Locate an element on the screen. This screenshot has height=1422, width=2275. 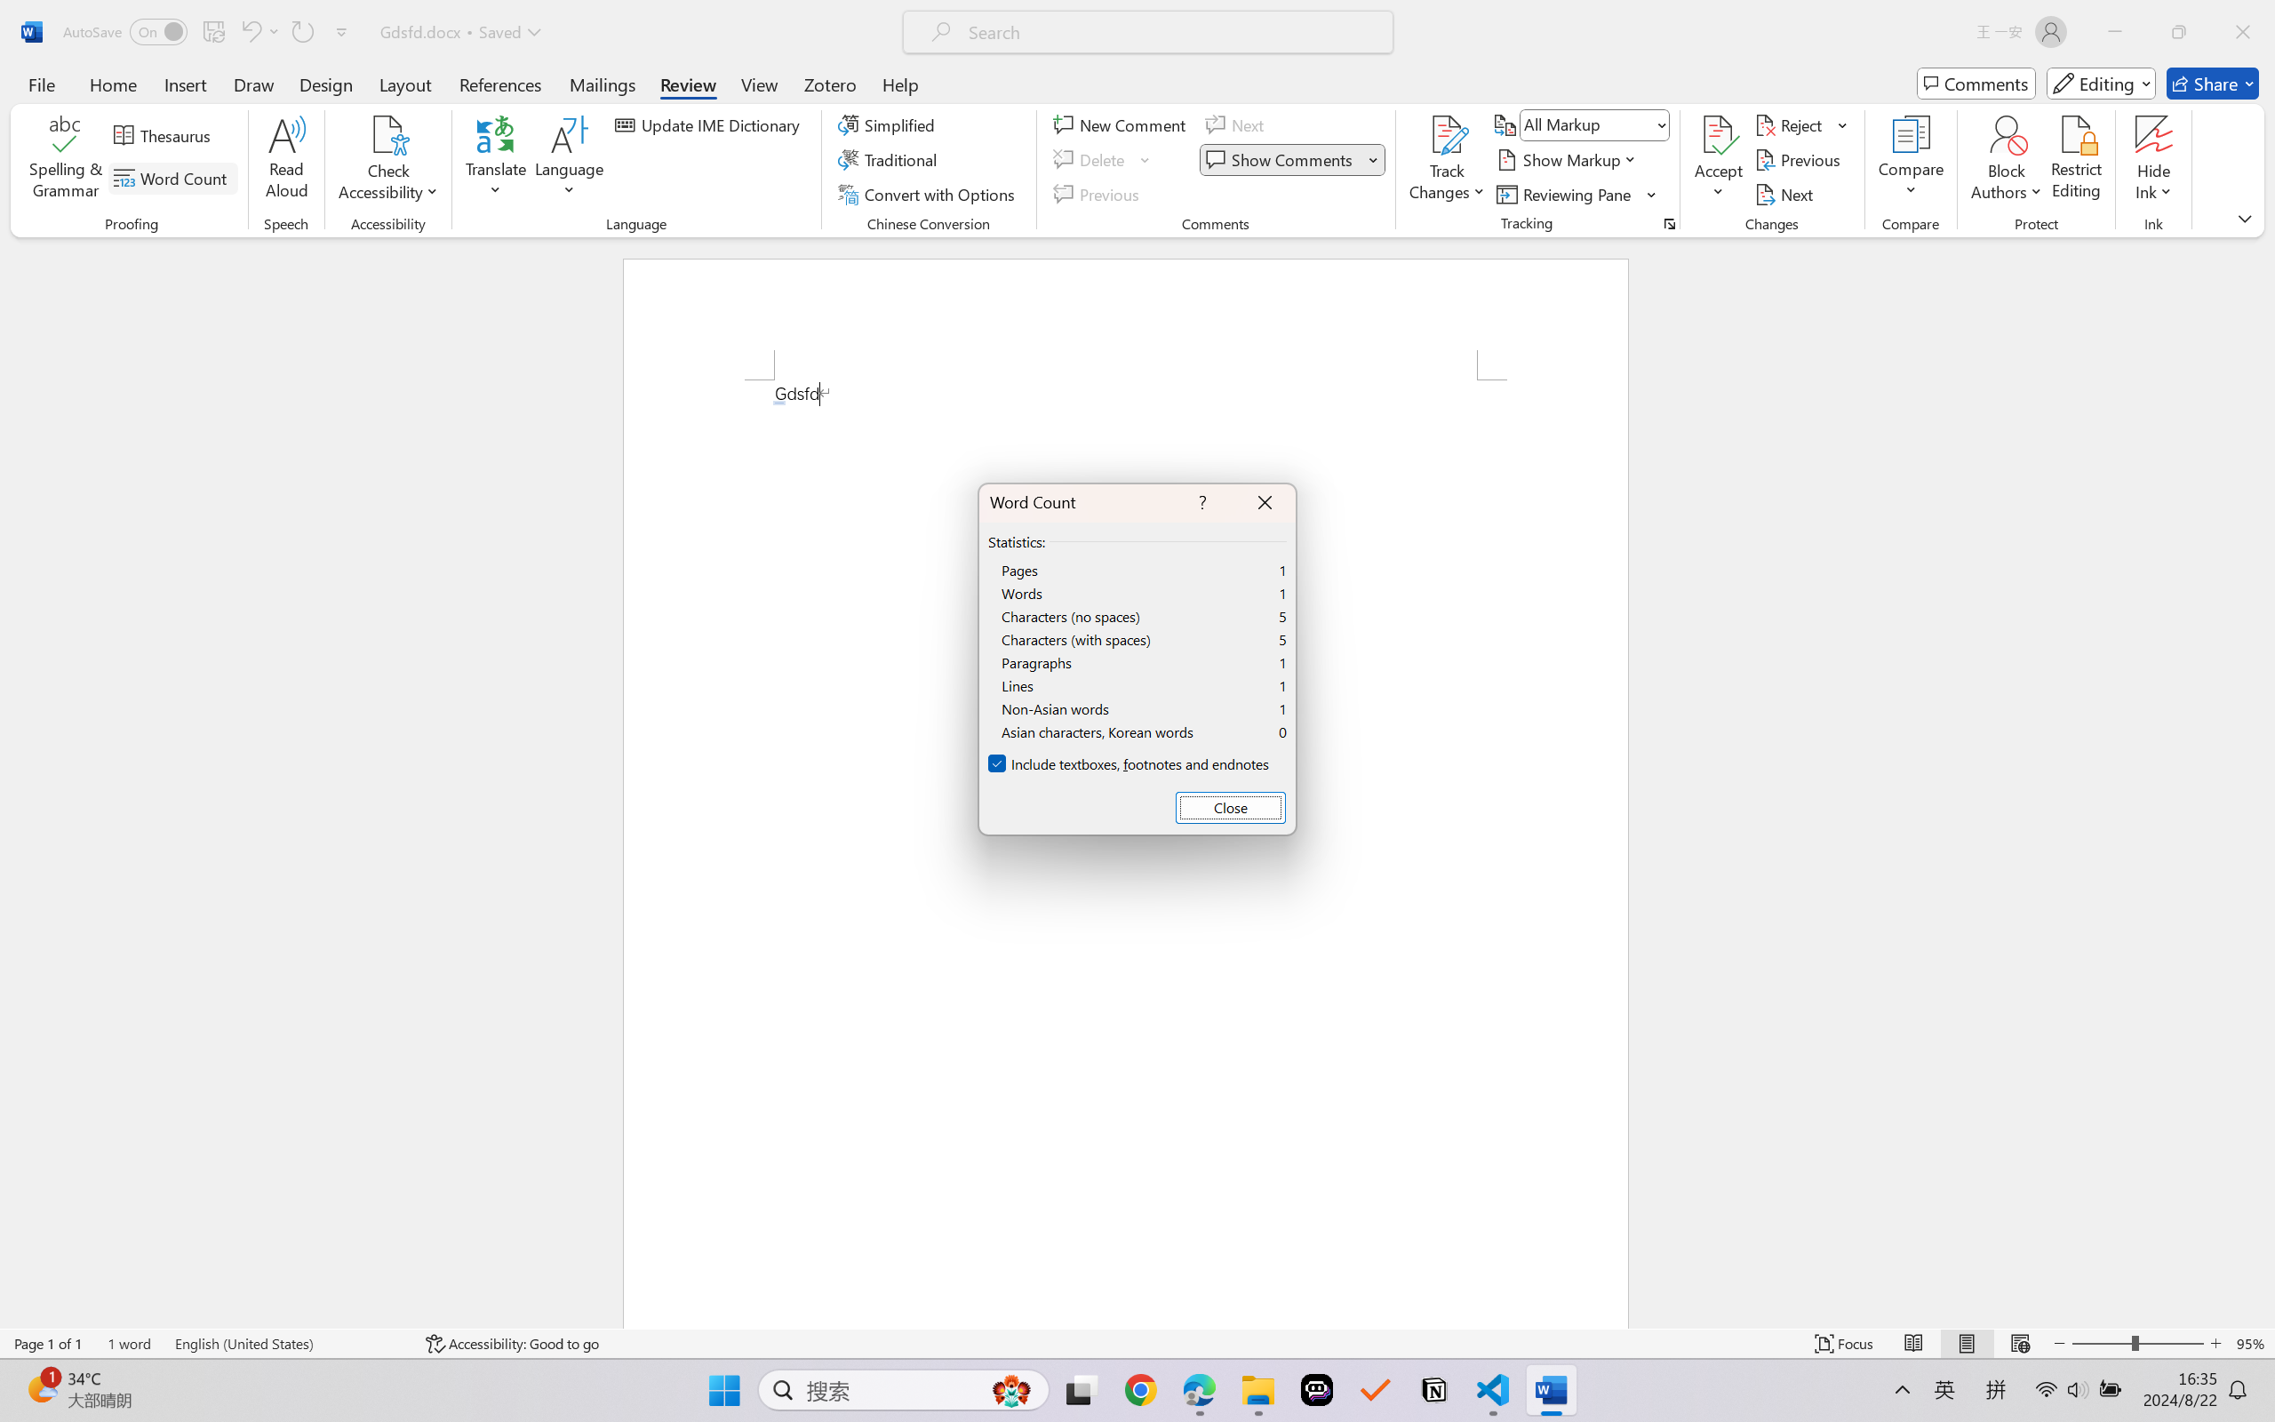
New Comment is located at coordinates (1122, 124).